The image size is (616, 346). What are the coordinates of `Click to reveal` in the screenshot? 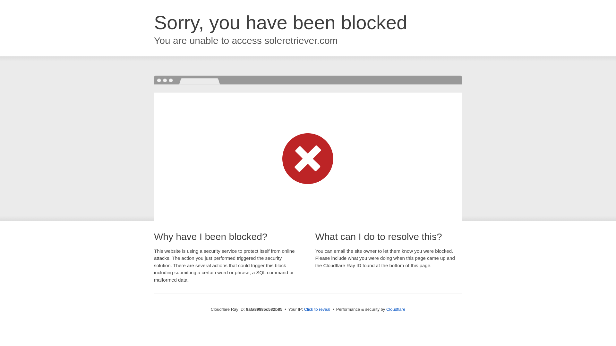 It's located at (317, 309).